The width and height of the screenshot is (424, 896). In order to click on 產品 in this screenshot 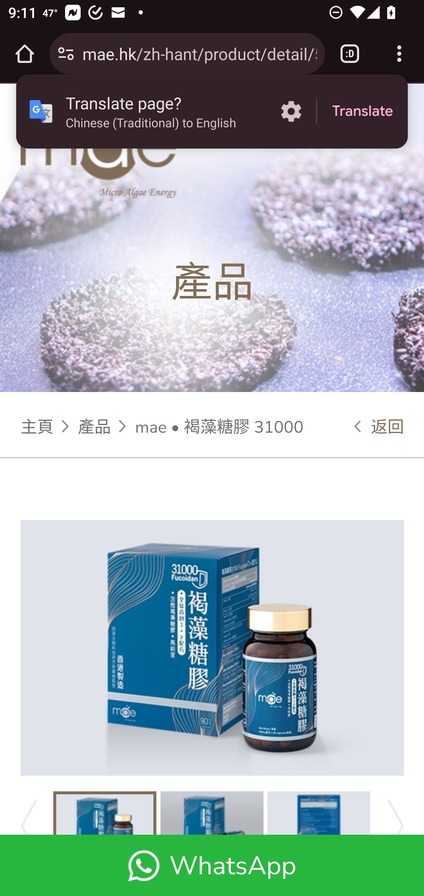, I will do `click(94, 426)`.